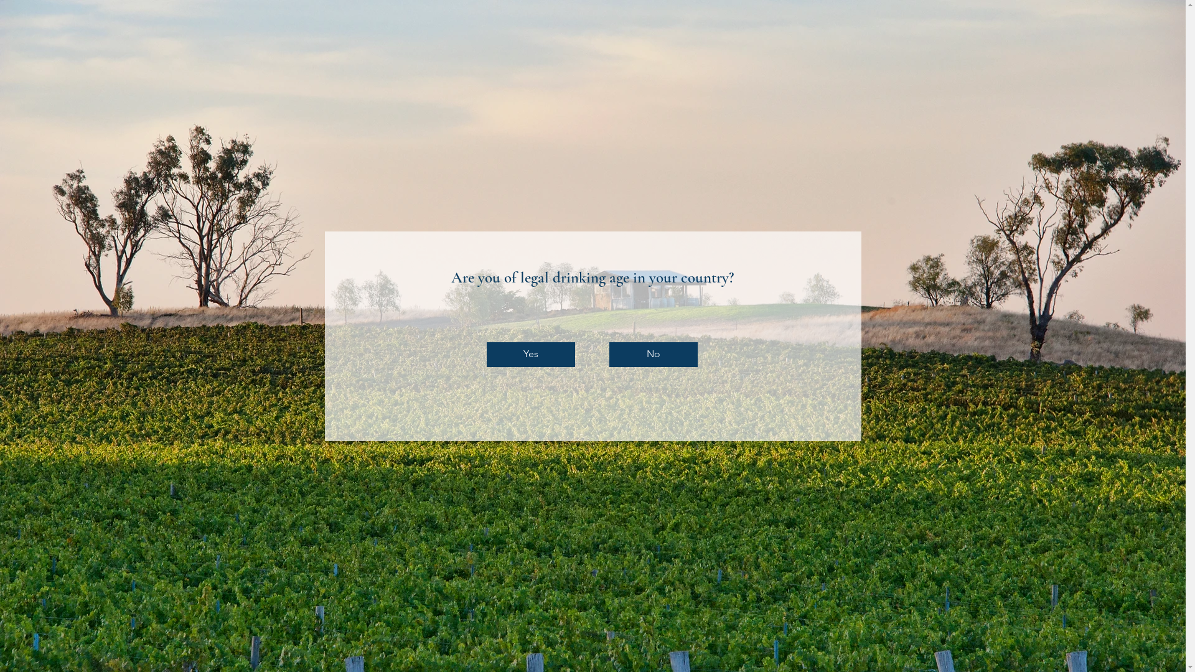 This screenshot has height=672, width=1195. Describe the element at coordinates (477, 69) in the screenshot. I see `Home` at that location.